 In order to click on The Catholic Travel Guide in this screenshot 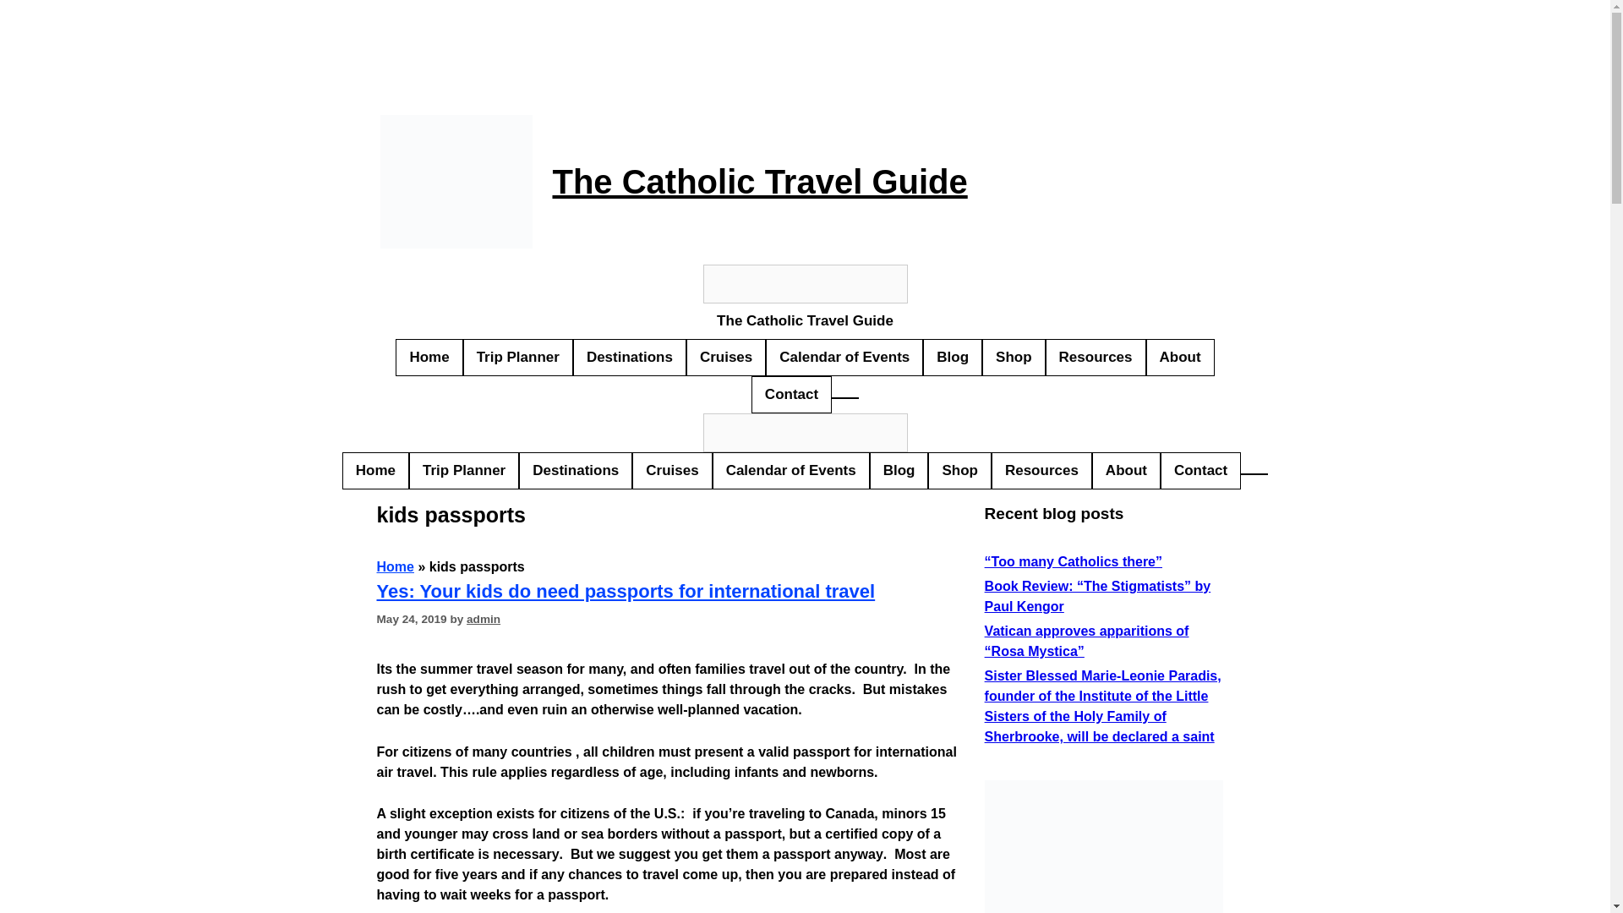, I will do `click(804, 320)`.